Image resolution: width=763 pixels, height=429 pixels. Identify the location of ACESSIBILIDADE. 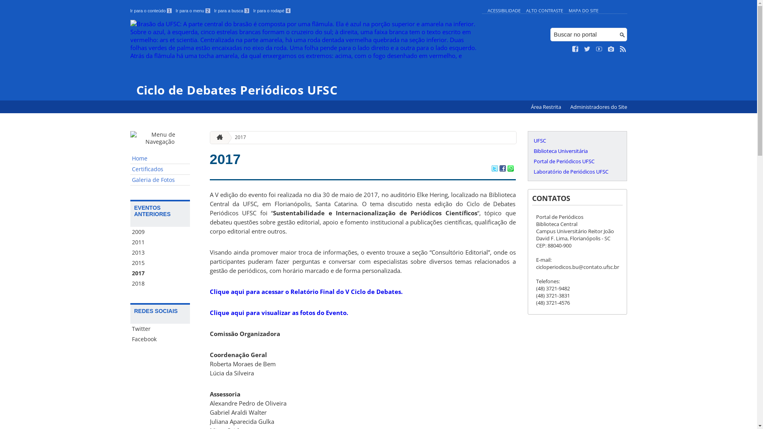
(504, 10).